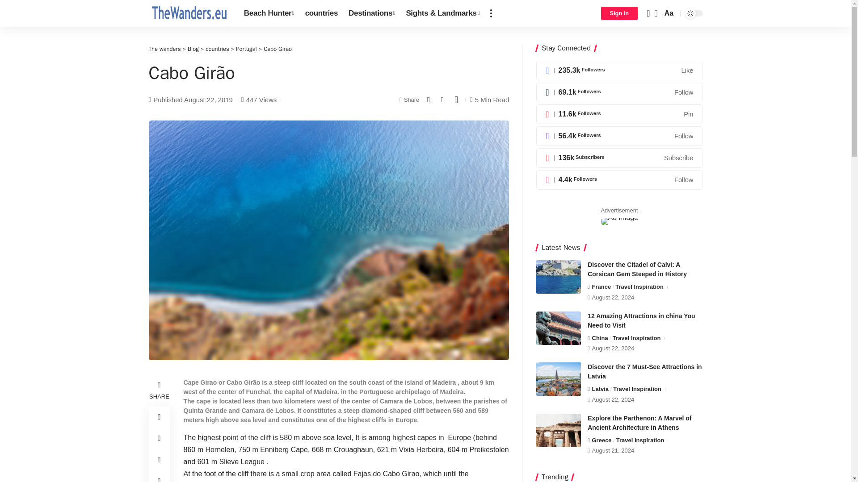 Image resolution: width=858 pixels, height=482 pixels. What do you see at coordinates (217, 49) in the screenshot?
I see `Go to the countries Category archives.` at bounding box center [217, 49].